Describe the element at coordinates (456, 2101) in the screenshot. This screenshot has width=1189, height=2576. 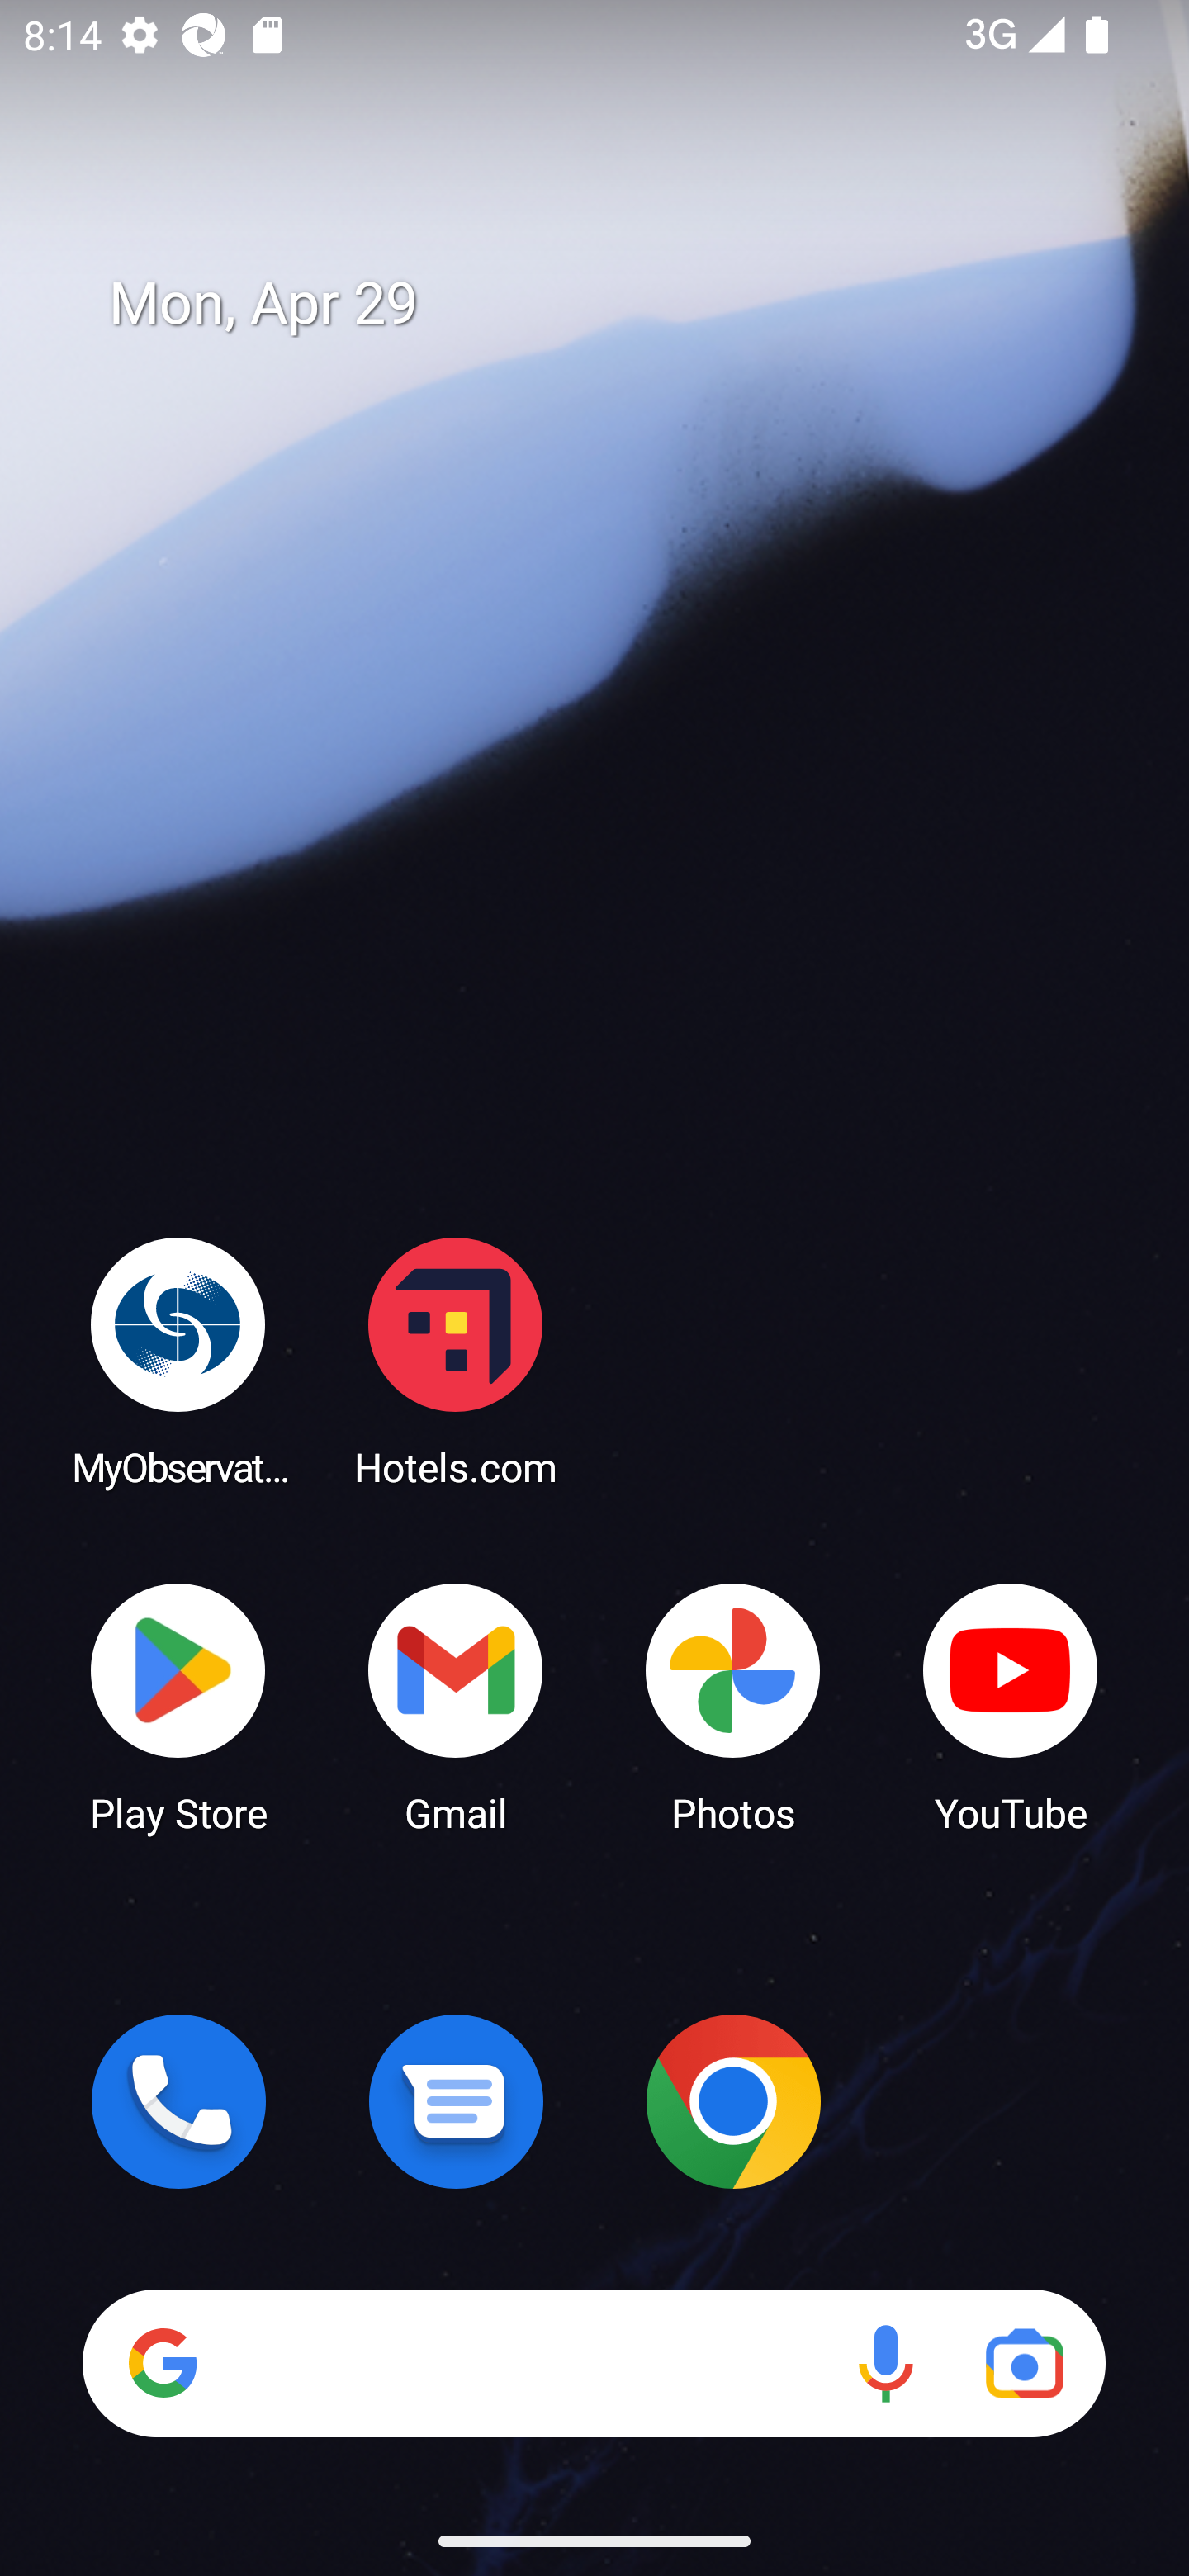
I see `Messages` at that location.